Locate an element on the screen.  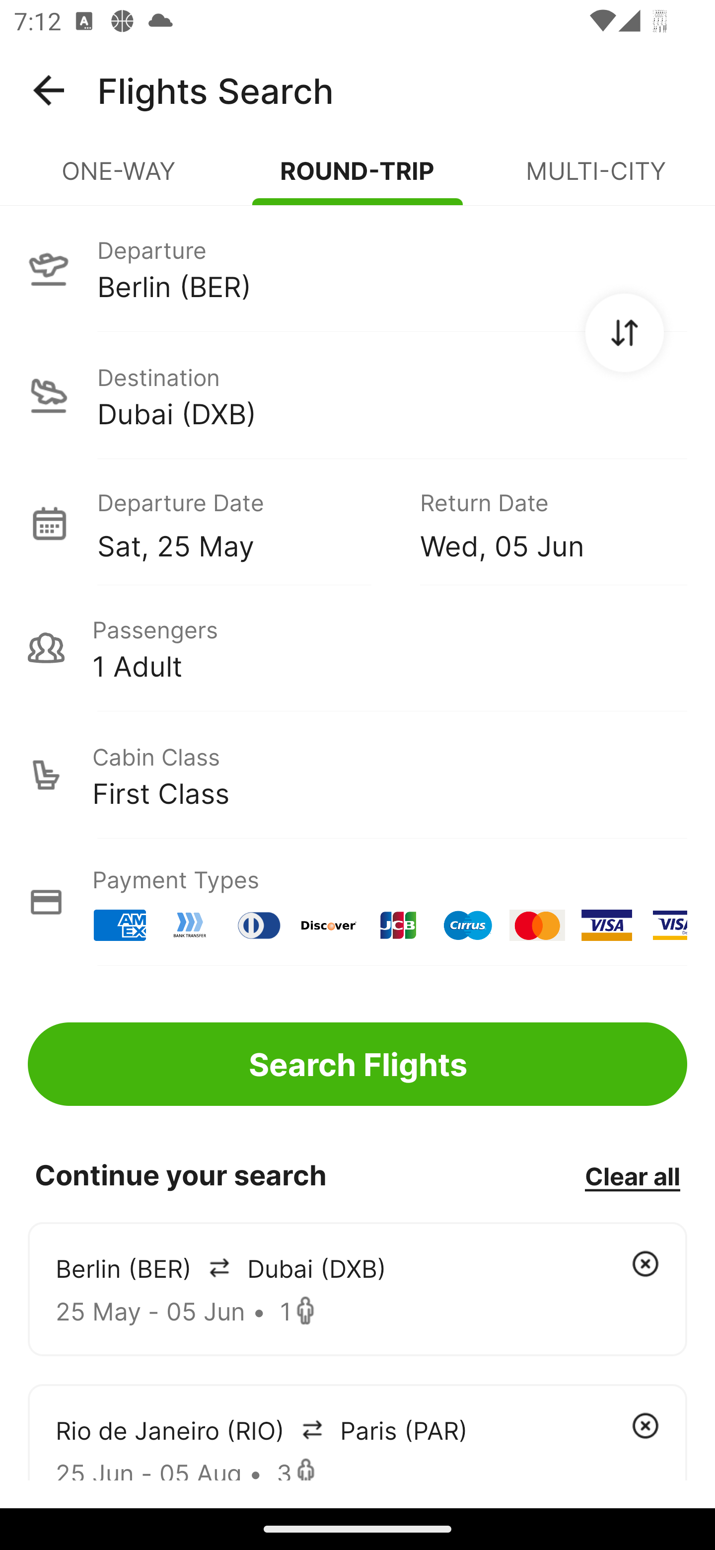
ONE-WAY is located at coordinates (119, 179).